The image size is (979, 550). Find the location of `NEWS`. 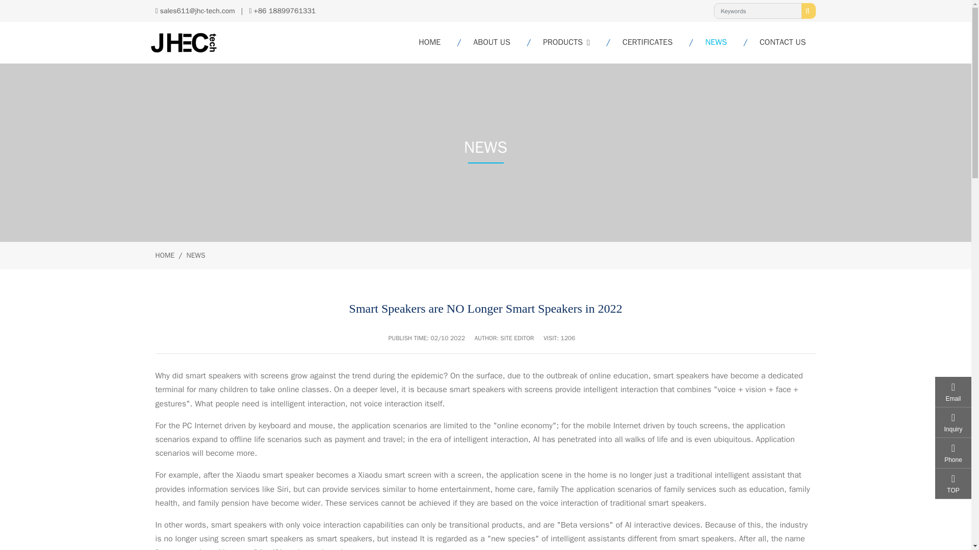

NEWS is located at coordinates (196, 255).